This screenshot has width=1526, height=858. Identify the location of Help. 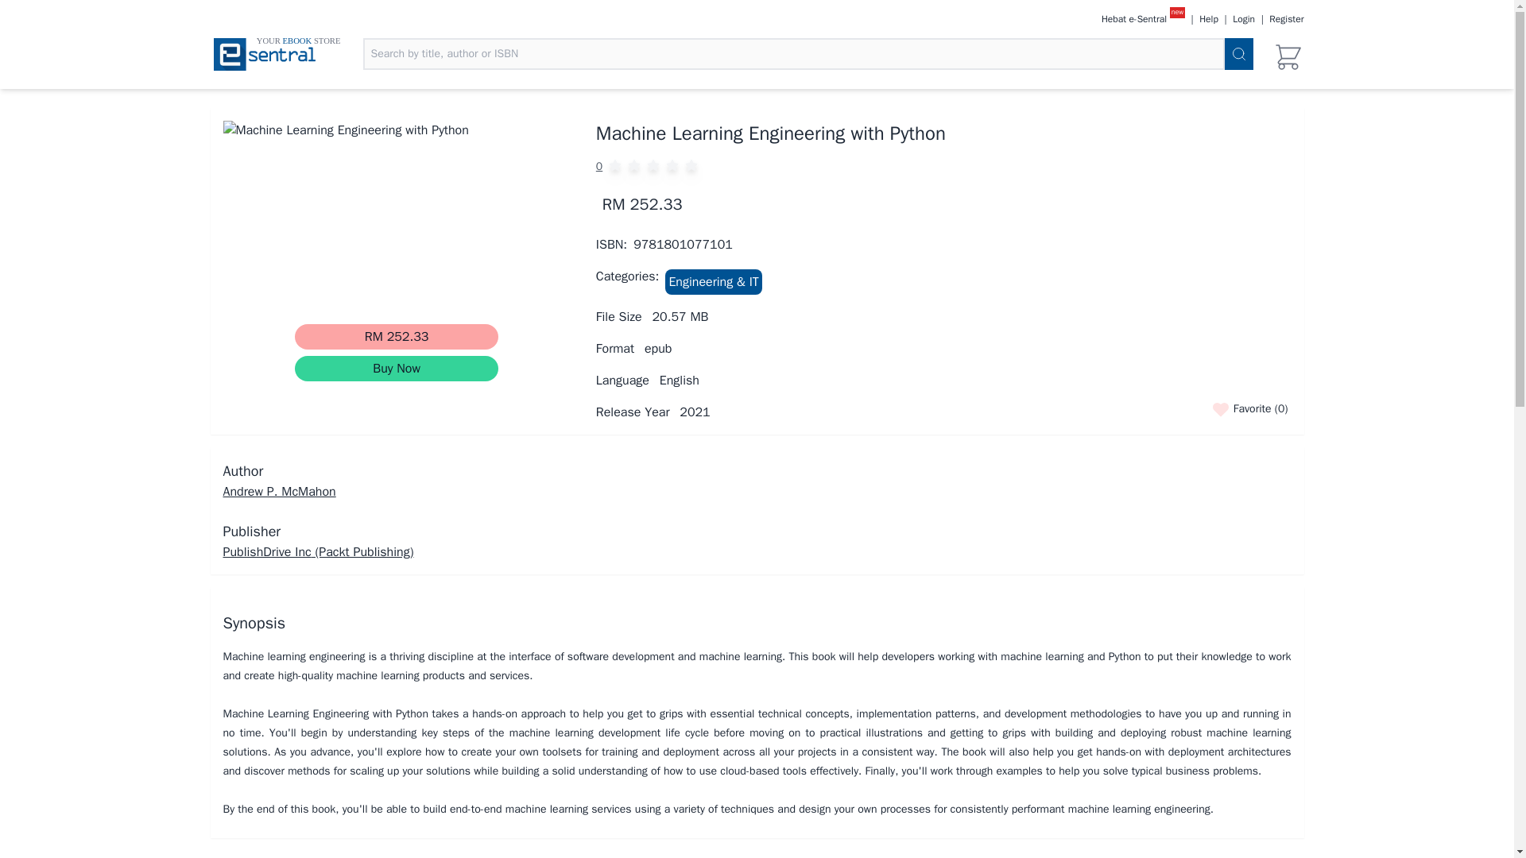
(1208, 19).